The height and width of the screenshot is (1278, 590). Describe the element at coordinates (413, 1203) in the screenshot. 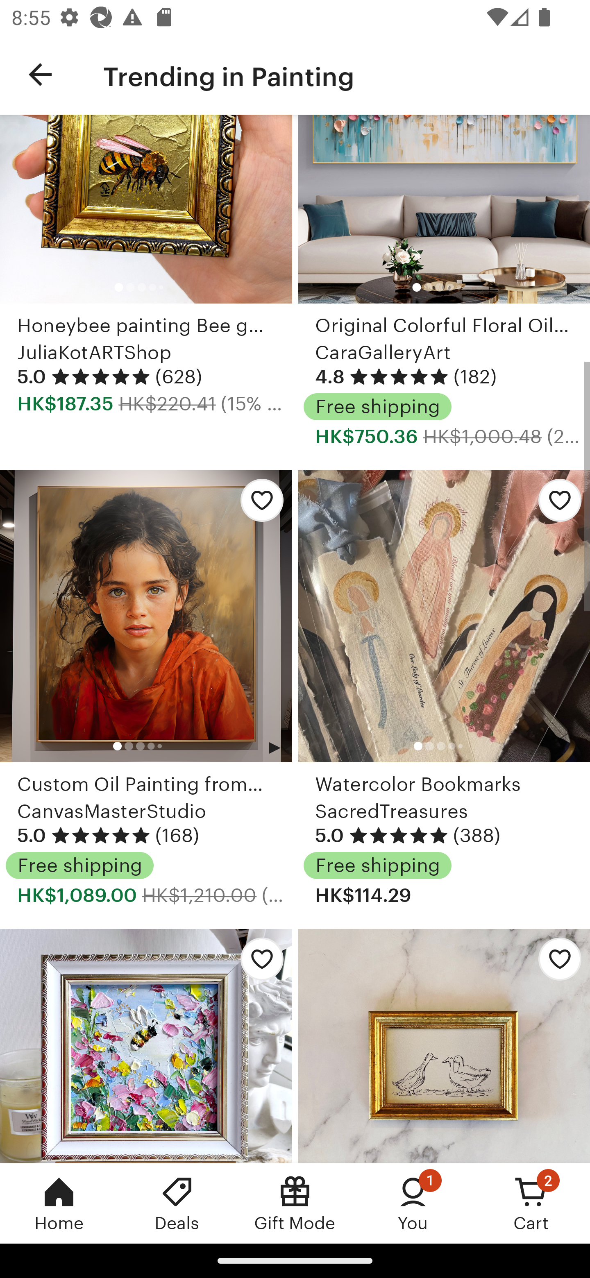

I see `You, 1 new notification You` at that location.